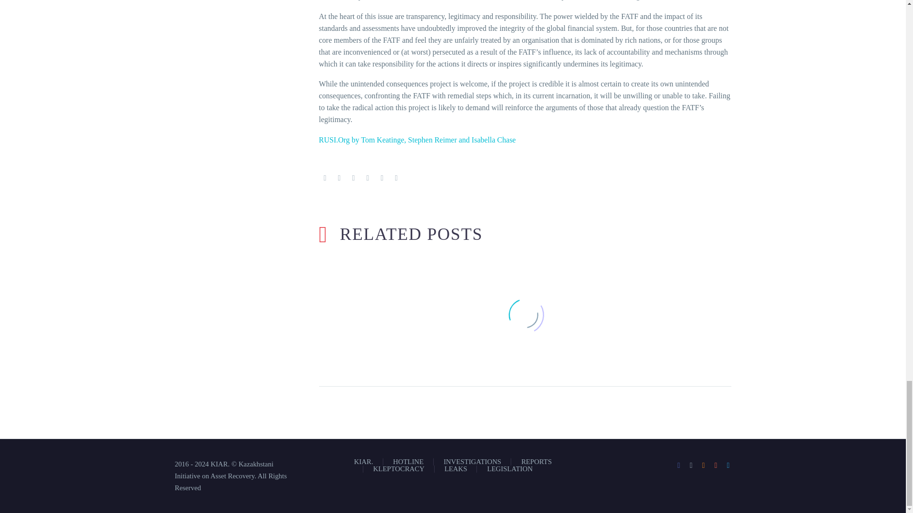 The height and width of the screenshot is (513, 913). I want to click on Reddit, so click(397, 178).